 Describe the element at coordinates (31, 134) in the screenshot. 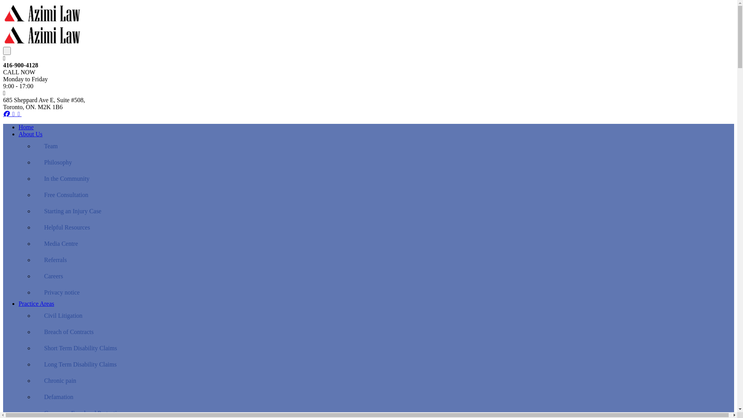

I see `About Us` at that location.